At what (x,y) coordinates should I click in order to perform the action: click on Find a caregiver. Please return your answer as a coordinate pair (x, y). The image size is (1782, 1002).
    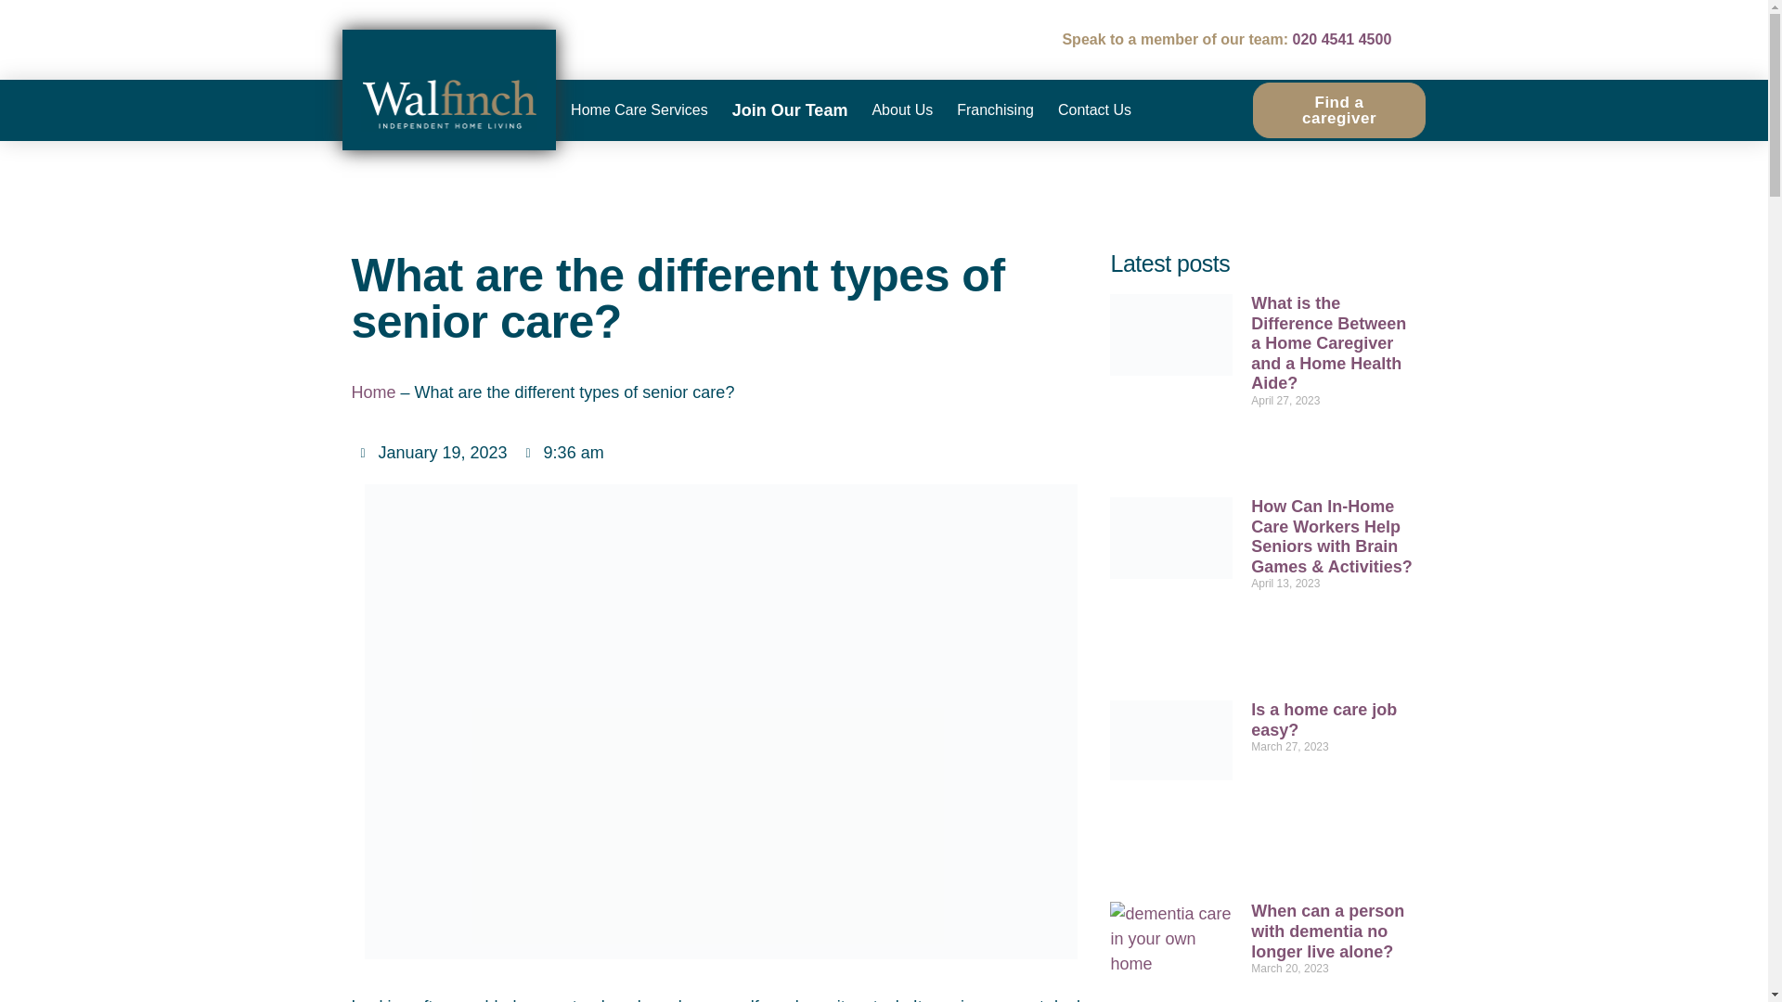
    Looking at the image, I should click on (1339, 109).